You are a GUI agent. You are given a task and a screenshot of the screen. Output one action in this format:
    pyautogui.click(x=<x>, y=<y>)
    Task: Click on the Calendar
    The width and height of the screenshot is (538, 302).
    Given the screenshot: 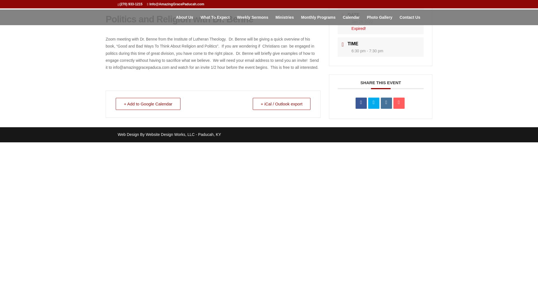 What is the action you would take?
    pyautogui.click(x=351, y=20)
    